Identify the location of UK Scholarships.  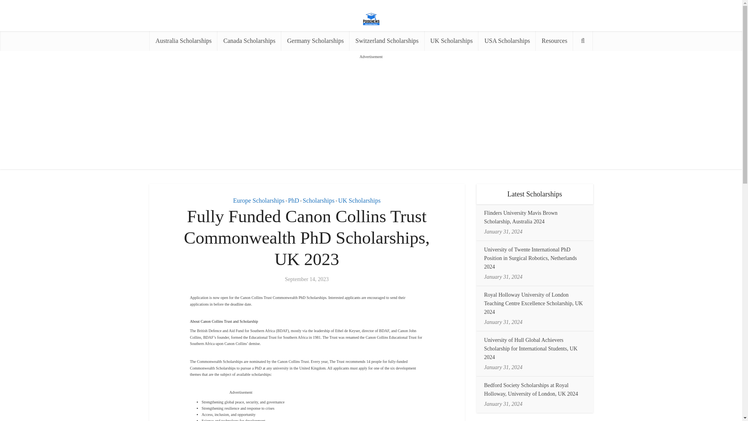
(359, 200).